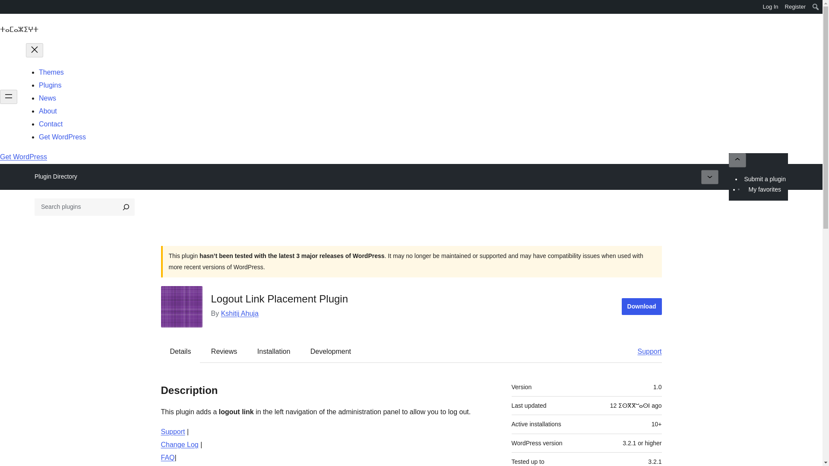 This screenshot has width=829, height=466. What do you see at coordinates (240, 313) in the screenshot?
I see `Kshitij Ahuja` at bounding box center [240, 313].